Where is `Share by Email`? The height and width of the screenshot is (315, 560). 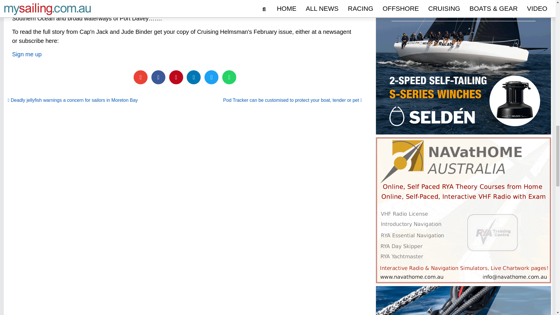
Share by Email is located at coordinates (141, 77).